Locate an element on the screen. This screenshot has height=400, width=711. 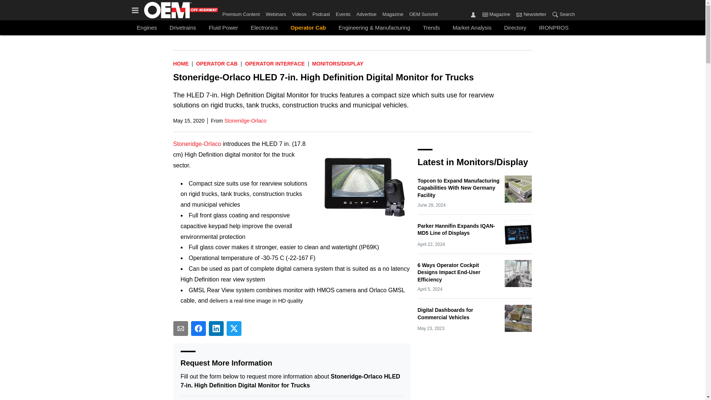
Webinars is located at coordinates (276, 13).